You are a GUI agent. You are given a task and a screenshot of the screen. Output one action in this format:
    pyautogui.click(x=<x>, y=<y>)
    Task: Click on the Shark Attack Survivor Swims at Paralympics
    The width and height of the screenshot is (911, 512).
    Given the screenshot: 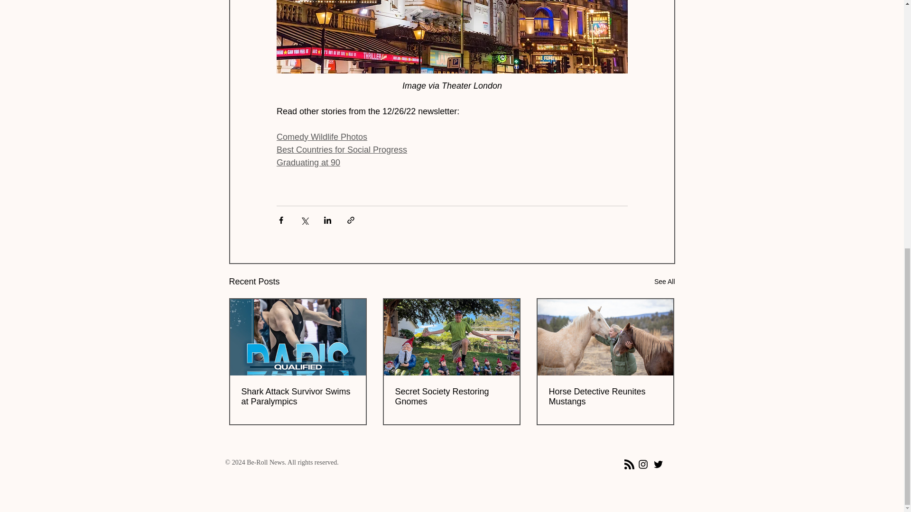 What is the action you would take?
    pyautogui.click(x=297, y=396)
    